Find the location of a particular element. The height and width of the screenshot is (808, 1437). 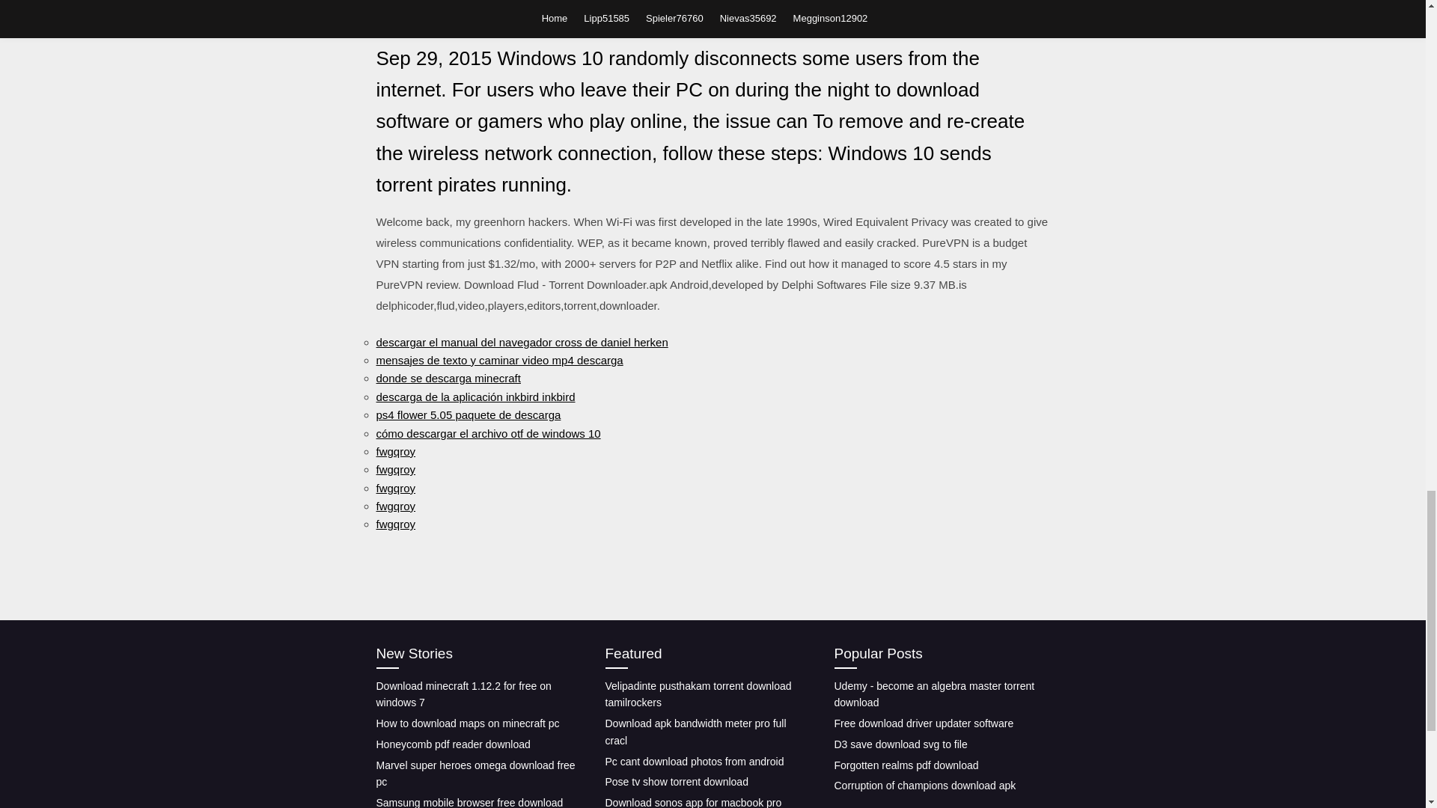

How to download maps on minecraft pc is located at coordinates (467, 723).